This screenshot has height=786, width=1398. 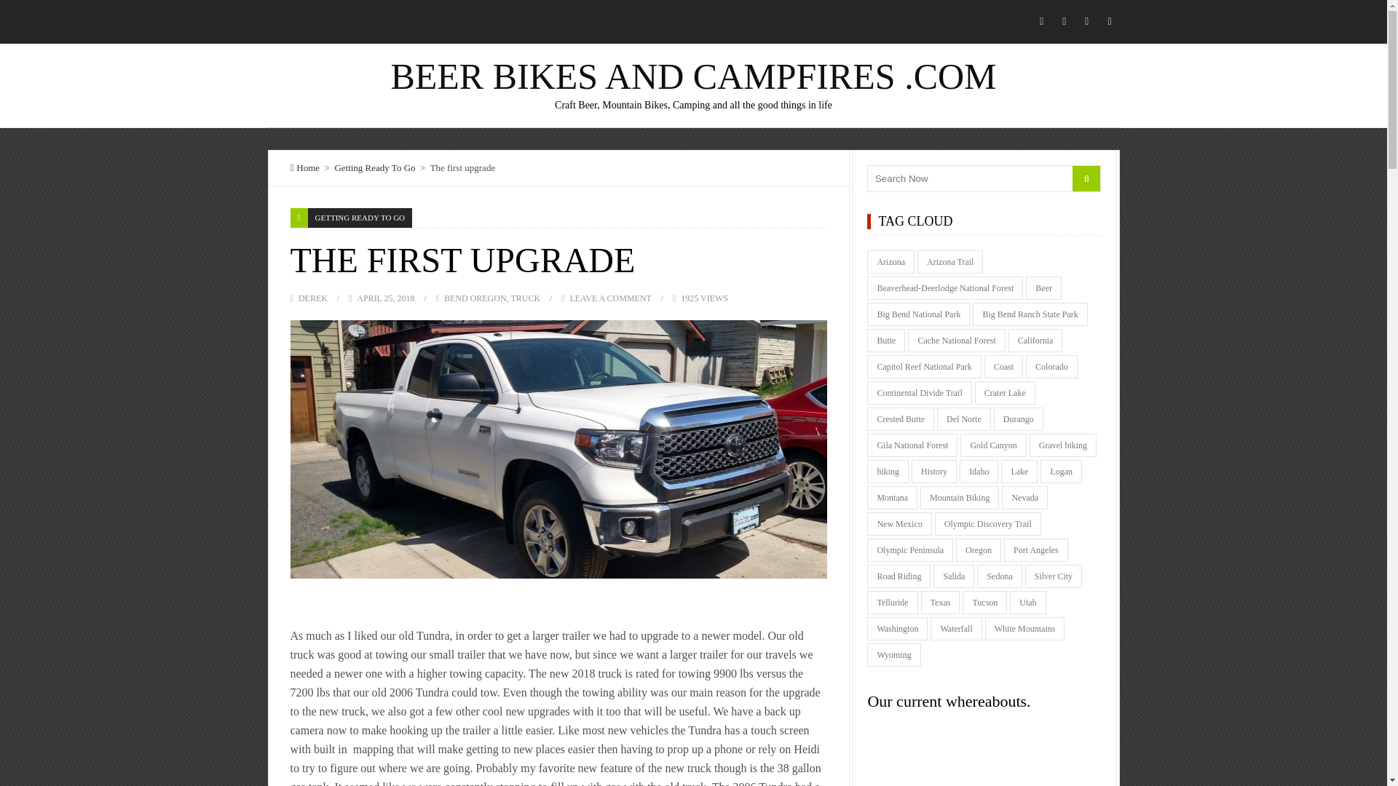 What do you see at coordinates (1030, 314) in the screenshot?
I see `Big Bend Ranch State Park` at bounding box center [1030, 314].